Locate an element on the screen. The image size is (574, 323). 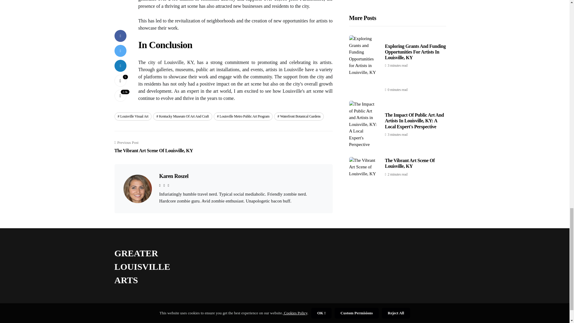
Louisville Metro Public Art Program is located at coordinates (243, 116).